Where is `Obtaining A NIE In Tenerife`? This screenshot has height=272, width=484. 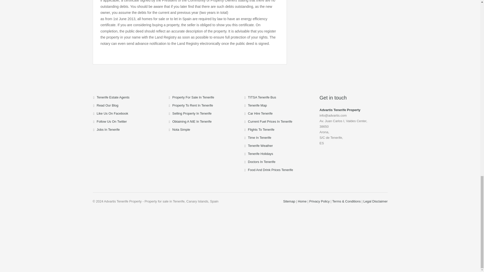 Obtaining A NIE In Tenerife is located at coordinates (192, 121).